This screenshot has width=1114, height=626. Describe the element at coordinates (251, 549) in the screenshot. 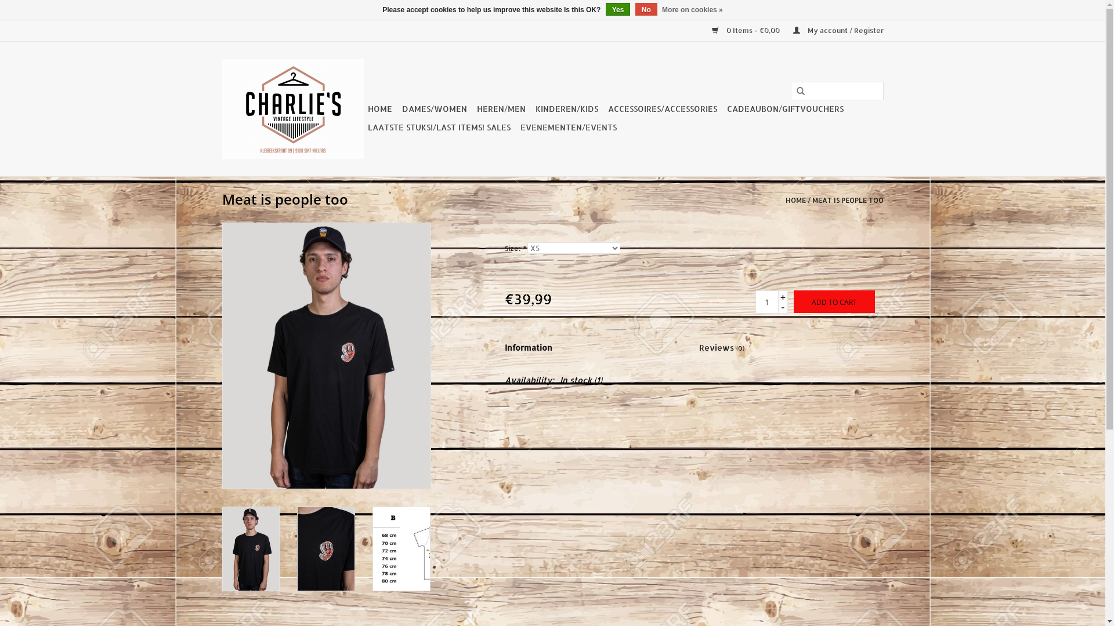

I see `The Dudes Meat is people too` at that location.